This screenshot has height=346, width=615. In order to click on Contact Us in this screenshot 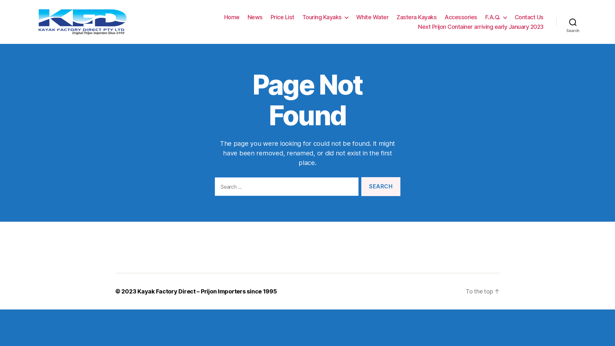, I will do `click(529, 17)`.